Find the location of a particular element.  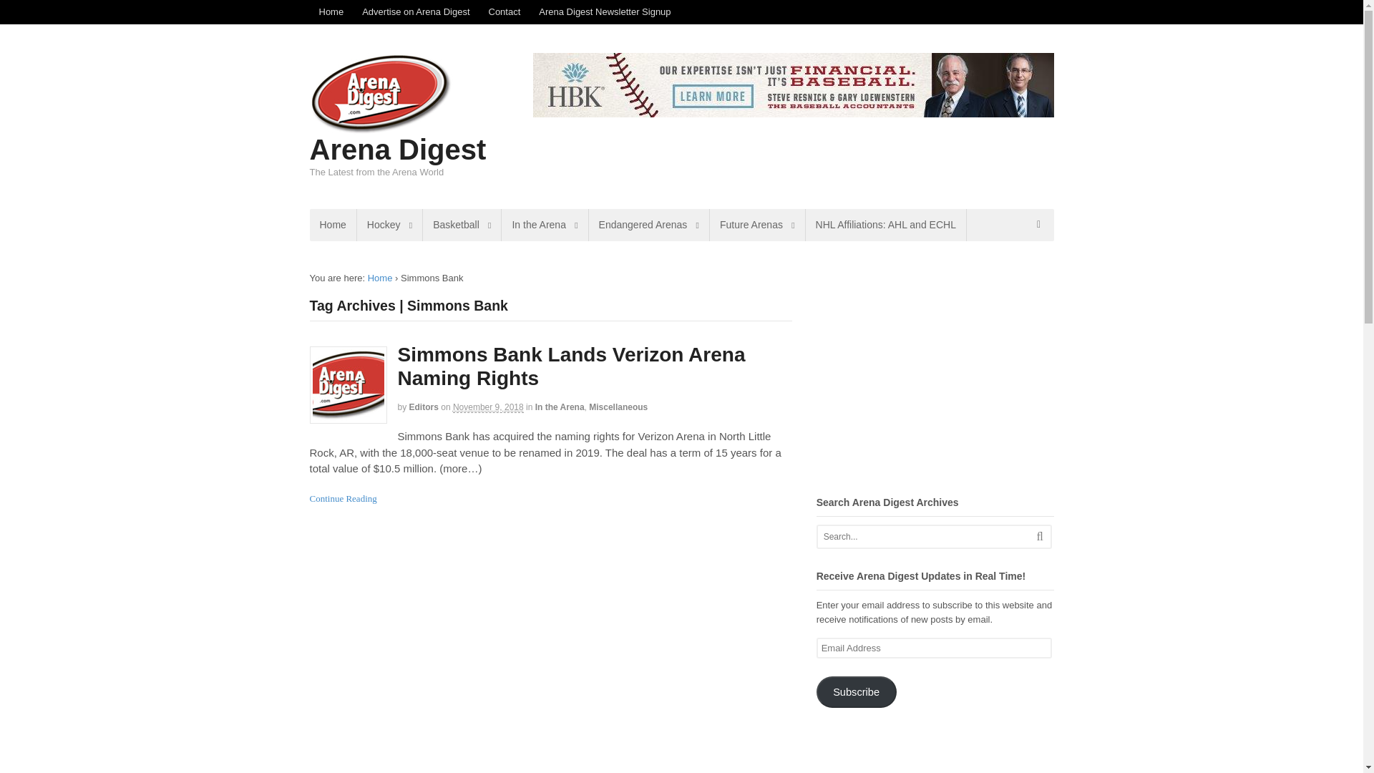

Simmons Bank Lands Verizon Arena Naming Rights is located at coordinates (572, 366).